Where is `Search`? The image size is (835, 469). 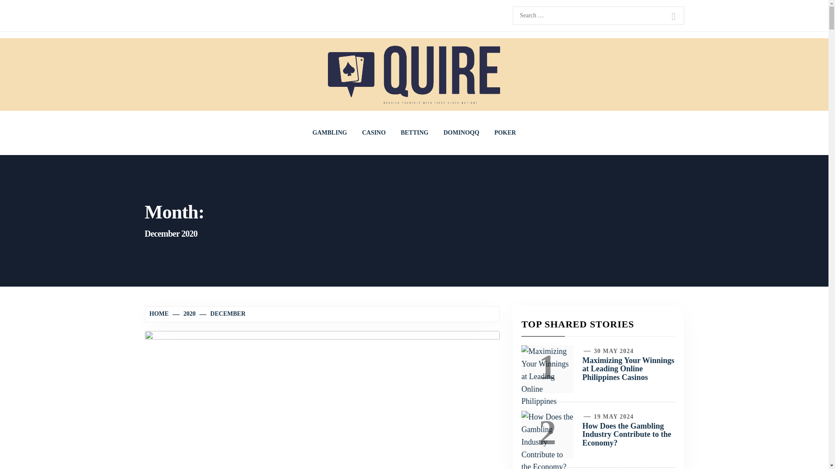
Search is located at coordinates (673, 17).